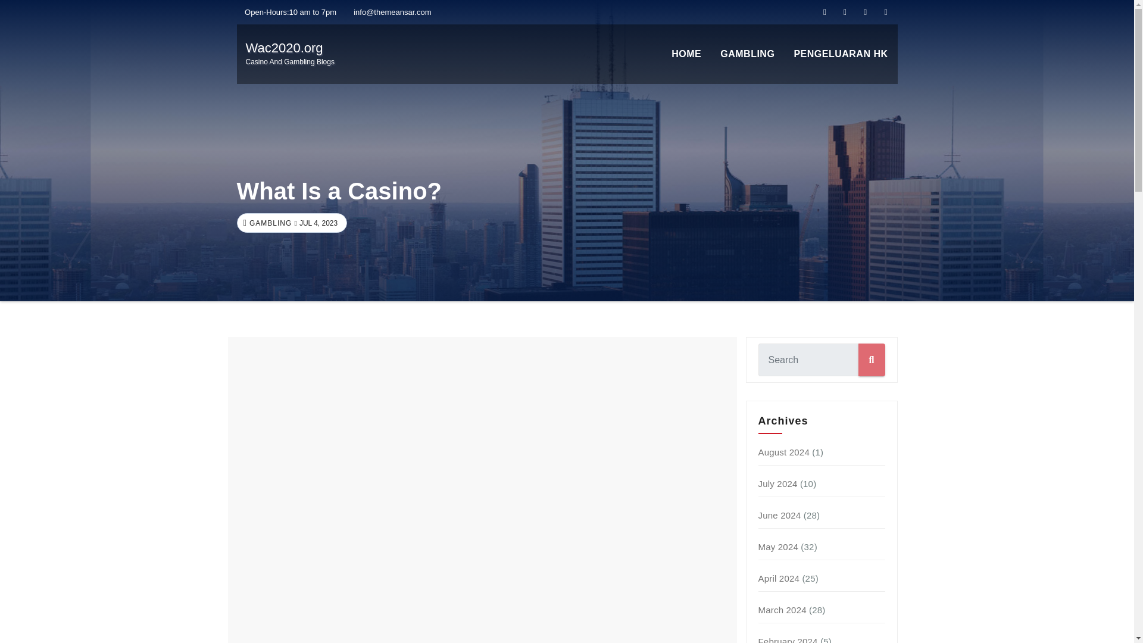  What do you see at coordinates (841, 54) in the screenshot?
I see `PENGELUARAN HK` at bounding box center [841, 54].